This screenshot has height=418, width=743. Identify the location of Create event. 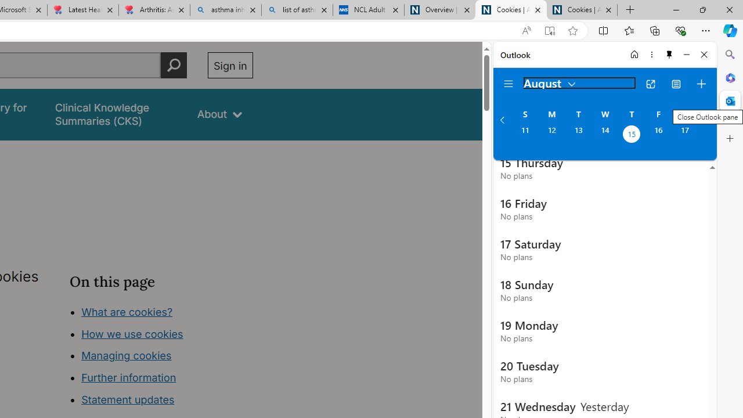
(701, 84).